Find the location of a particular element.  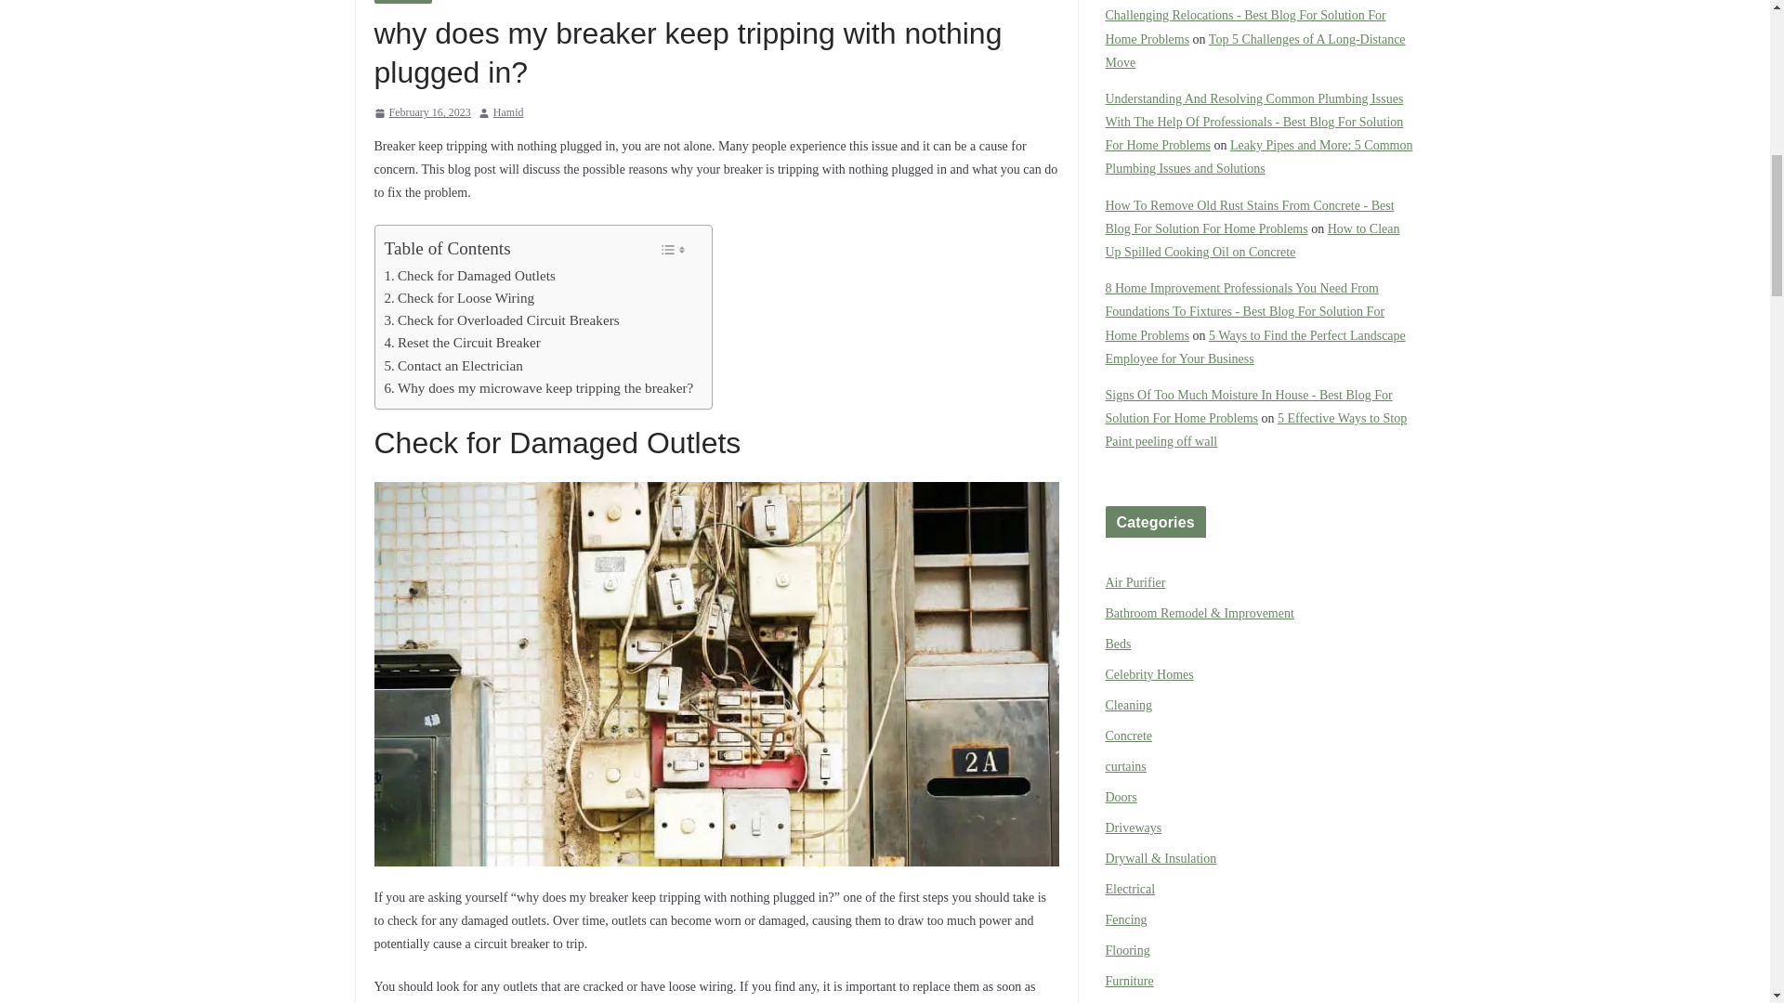

Check for Overloaded Circuit Breakers is located at coordinates (502, 319).